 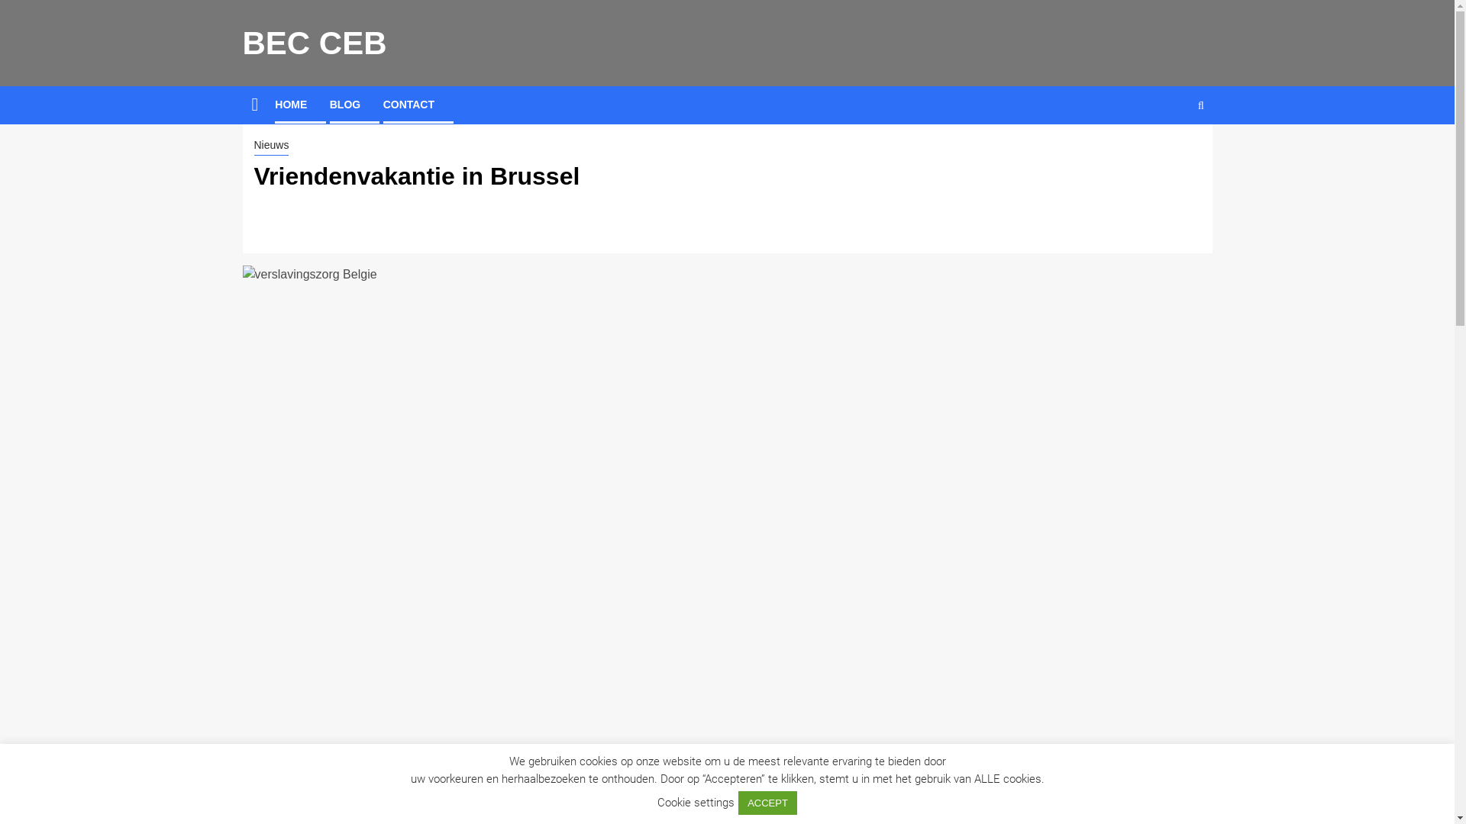 I want to click on Cookie settings, so click(x=696, y=803).